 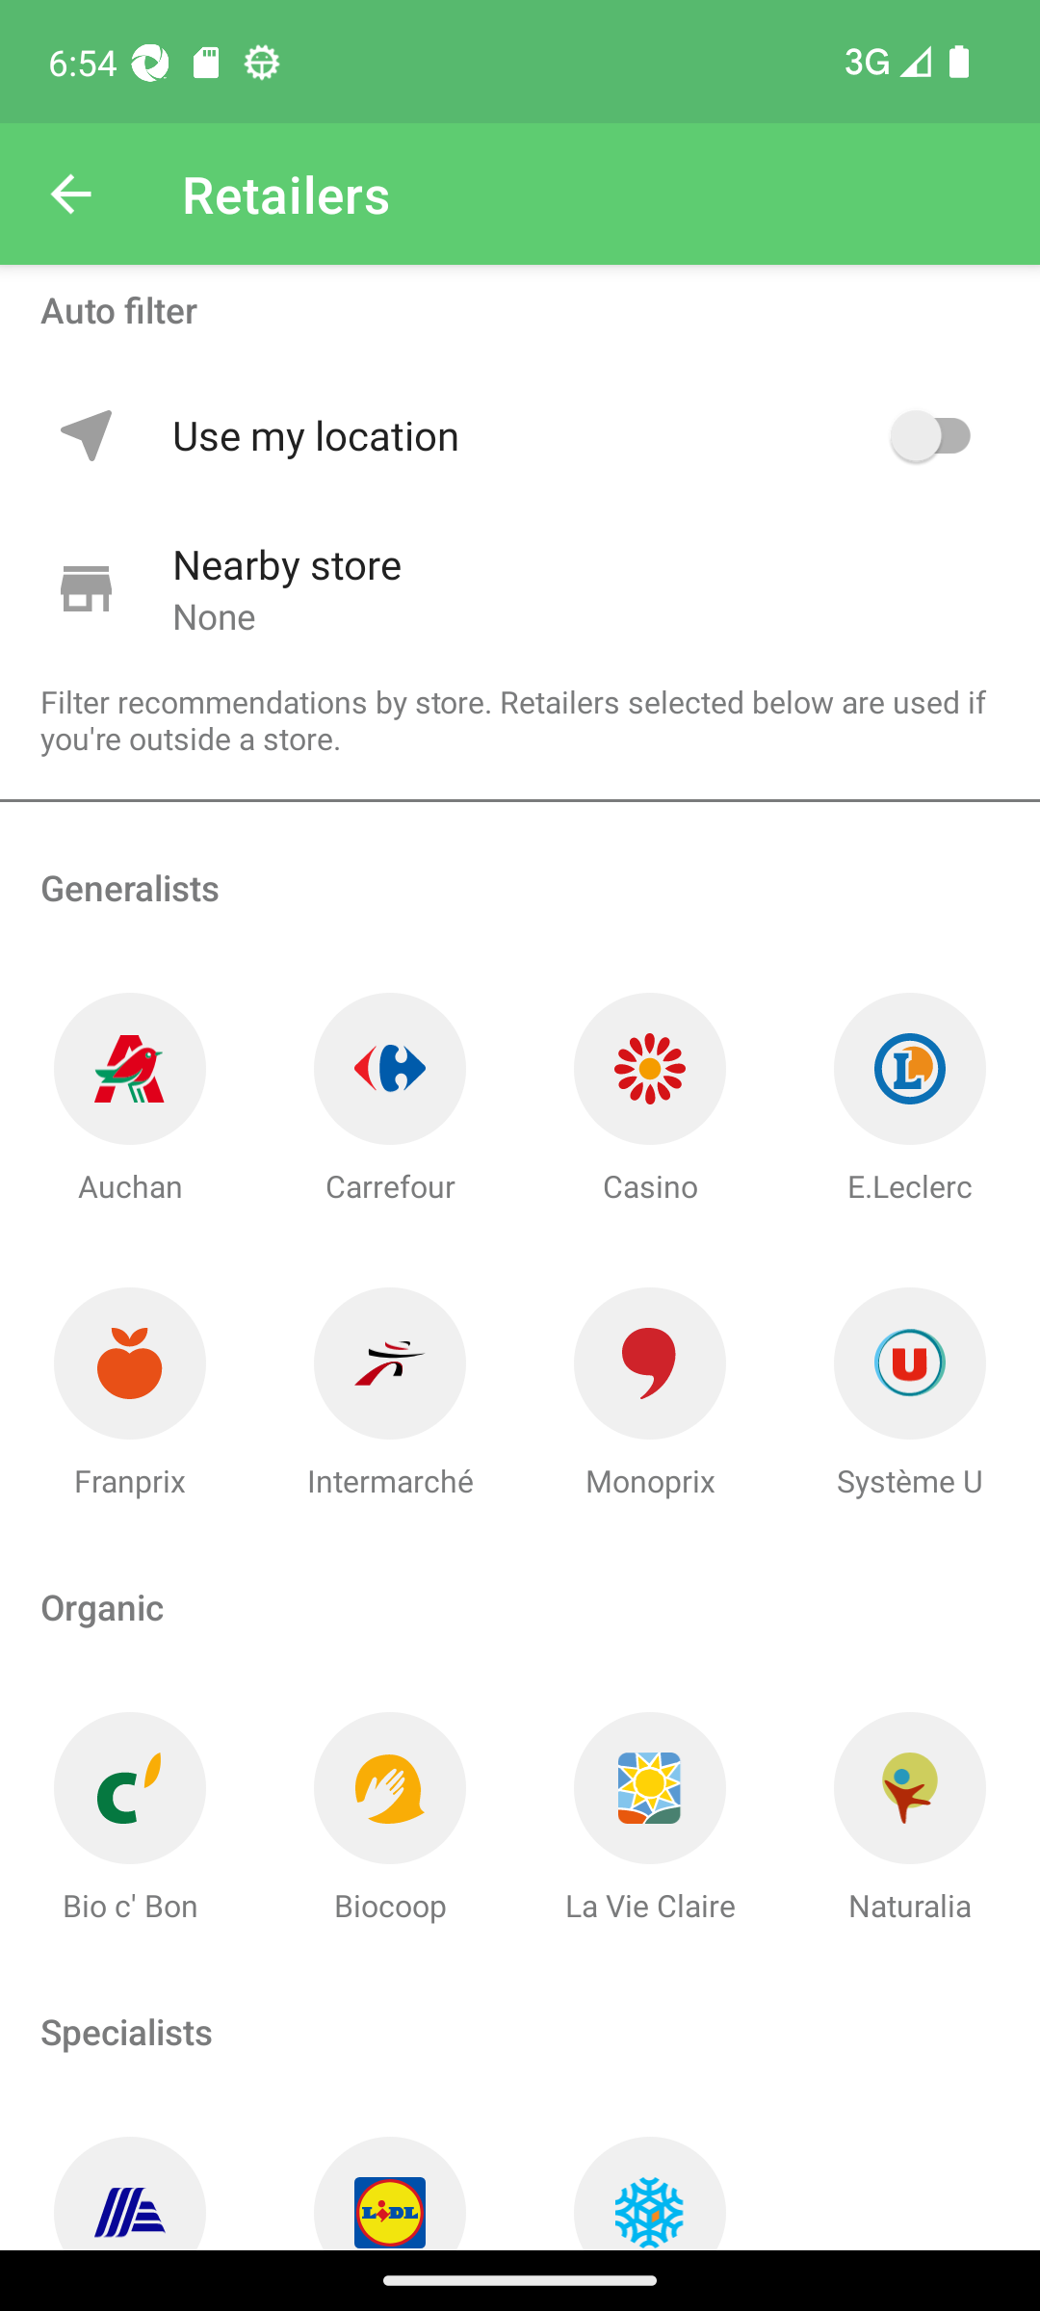 I want to click on Bio c' Bon, so click(x=130, y=1818).